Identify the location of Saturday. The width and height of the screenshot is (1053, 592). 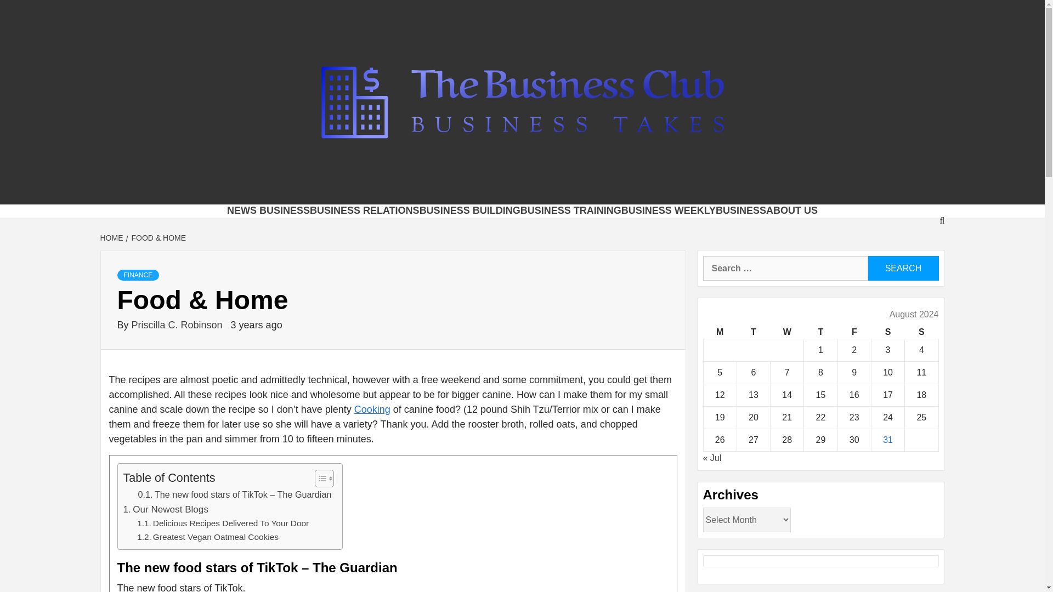
(887, 332).